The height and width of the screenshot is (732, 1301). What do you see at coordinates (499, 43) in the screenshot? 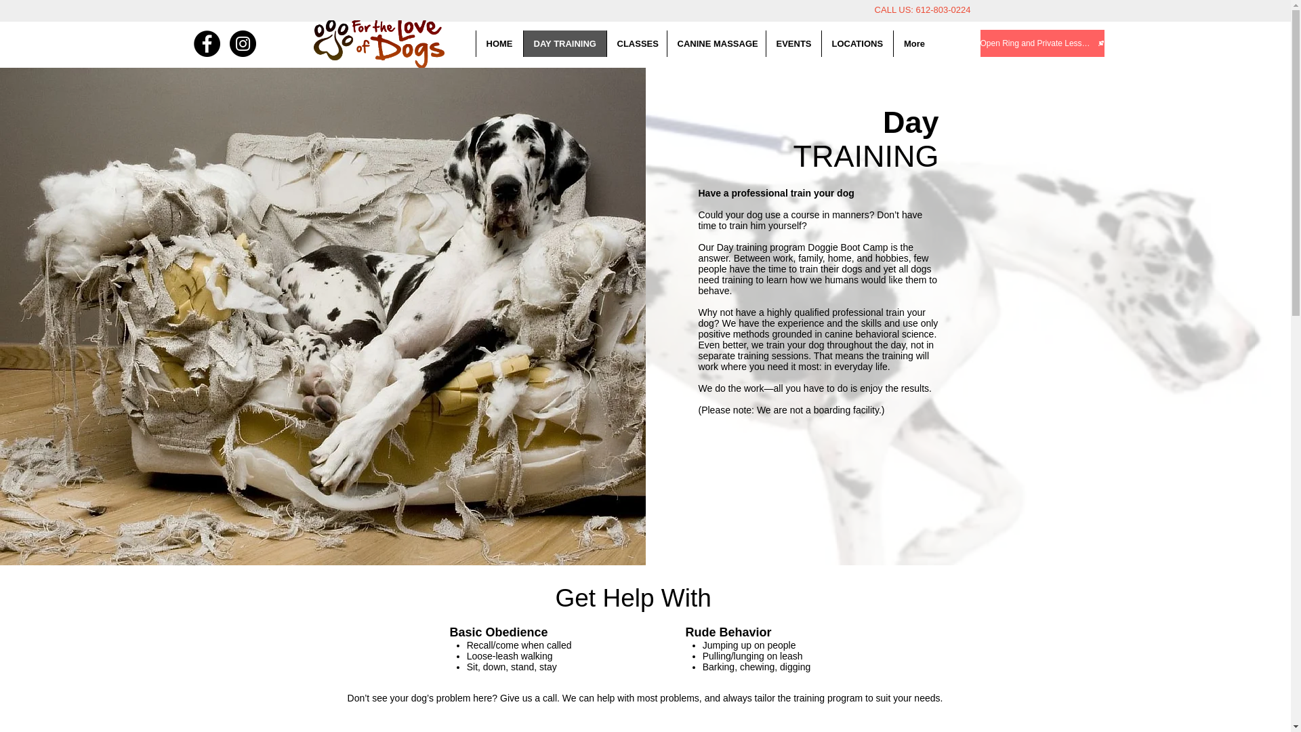
I see `HOME` at bounding box center [499, 43].